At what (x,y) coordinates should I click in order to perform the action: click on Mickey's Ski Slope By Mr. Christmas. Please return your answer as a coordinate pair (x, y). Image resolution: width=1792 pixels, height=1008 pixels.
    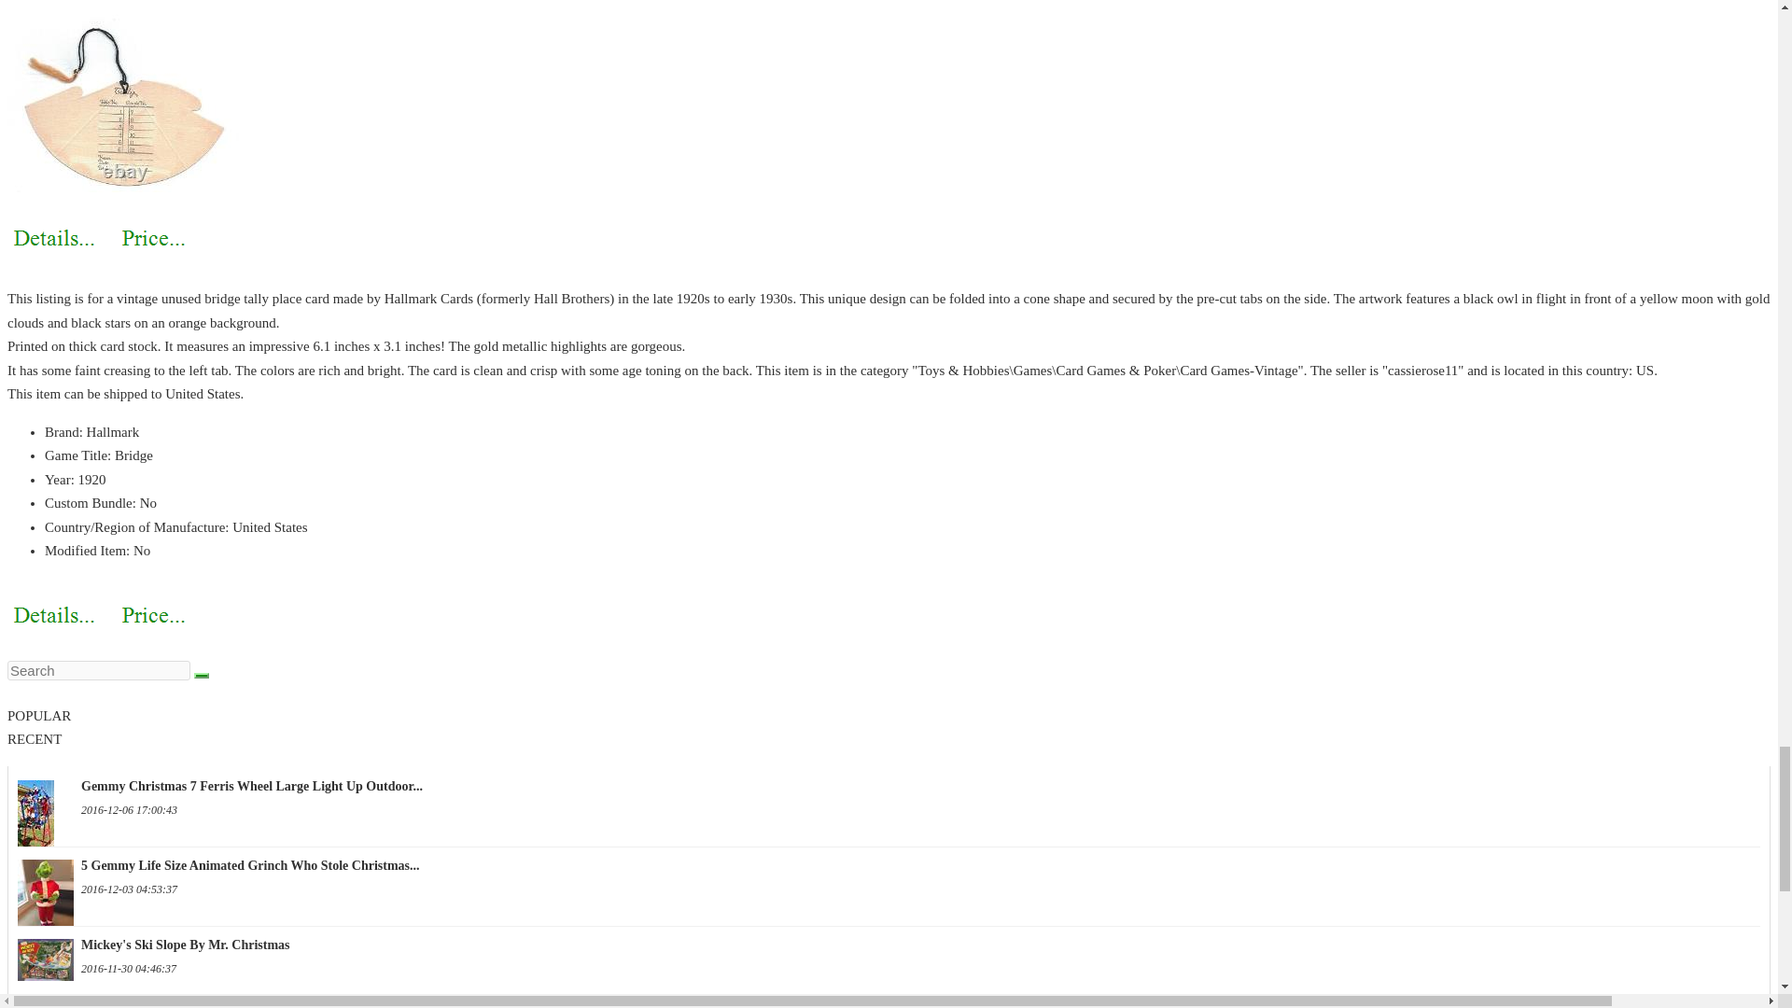
    Looking at the image, I should click on (889, 945).